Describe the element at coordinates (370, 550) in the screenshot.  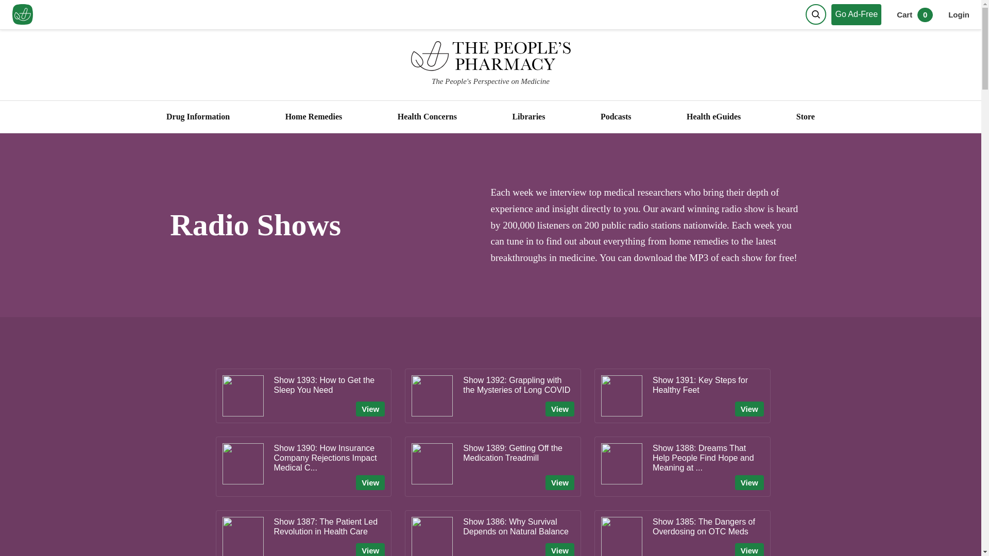
I see `View` at that location.